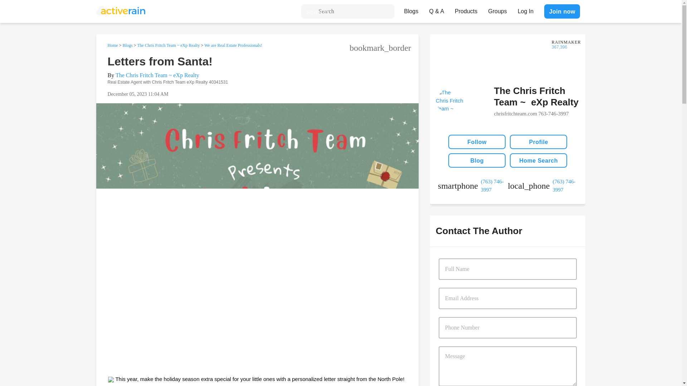 The image size is (687, 386). Describe the element at coordinates (525, 9) in the screenshot. I see `Log In` at that location.